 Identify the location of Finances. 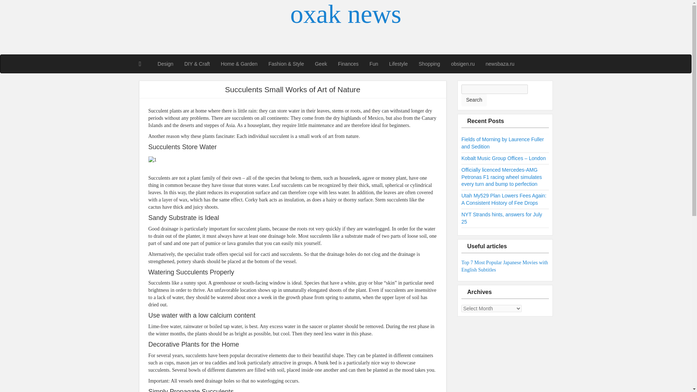
(348, 64).